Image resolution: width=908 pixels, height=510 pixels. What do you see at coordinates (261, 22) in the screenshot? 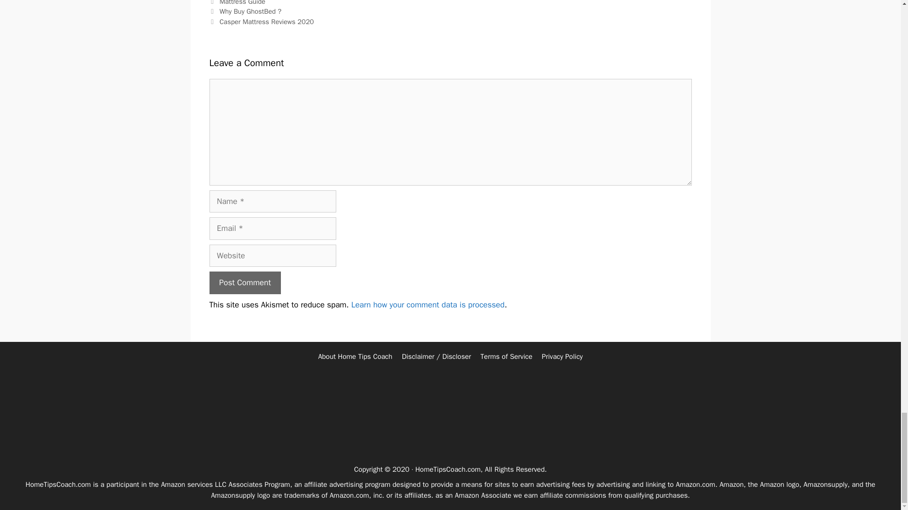
I see `Next` at bounding box center [261, 22].